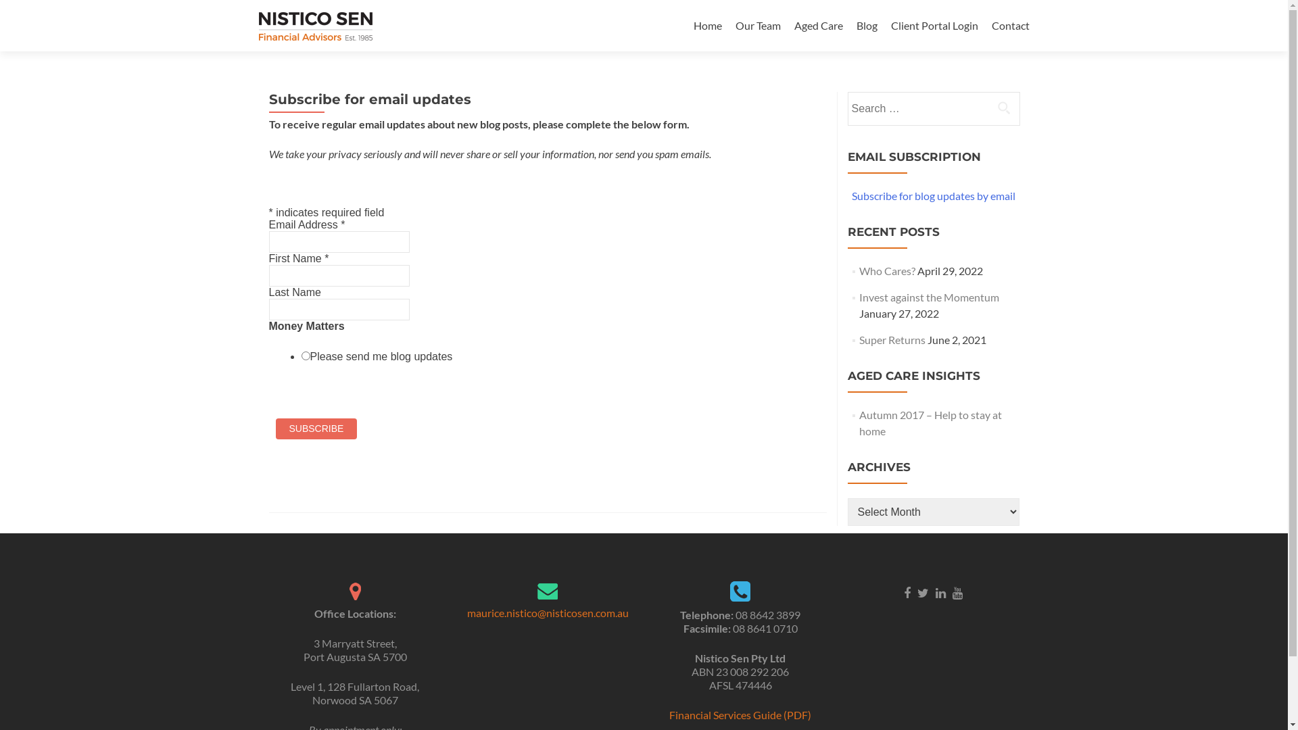 This screenshot has width=1298, height=730. I want to click on Super Returns, so click(892, 339).